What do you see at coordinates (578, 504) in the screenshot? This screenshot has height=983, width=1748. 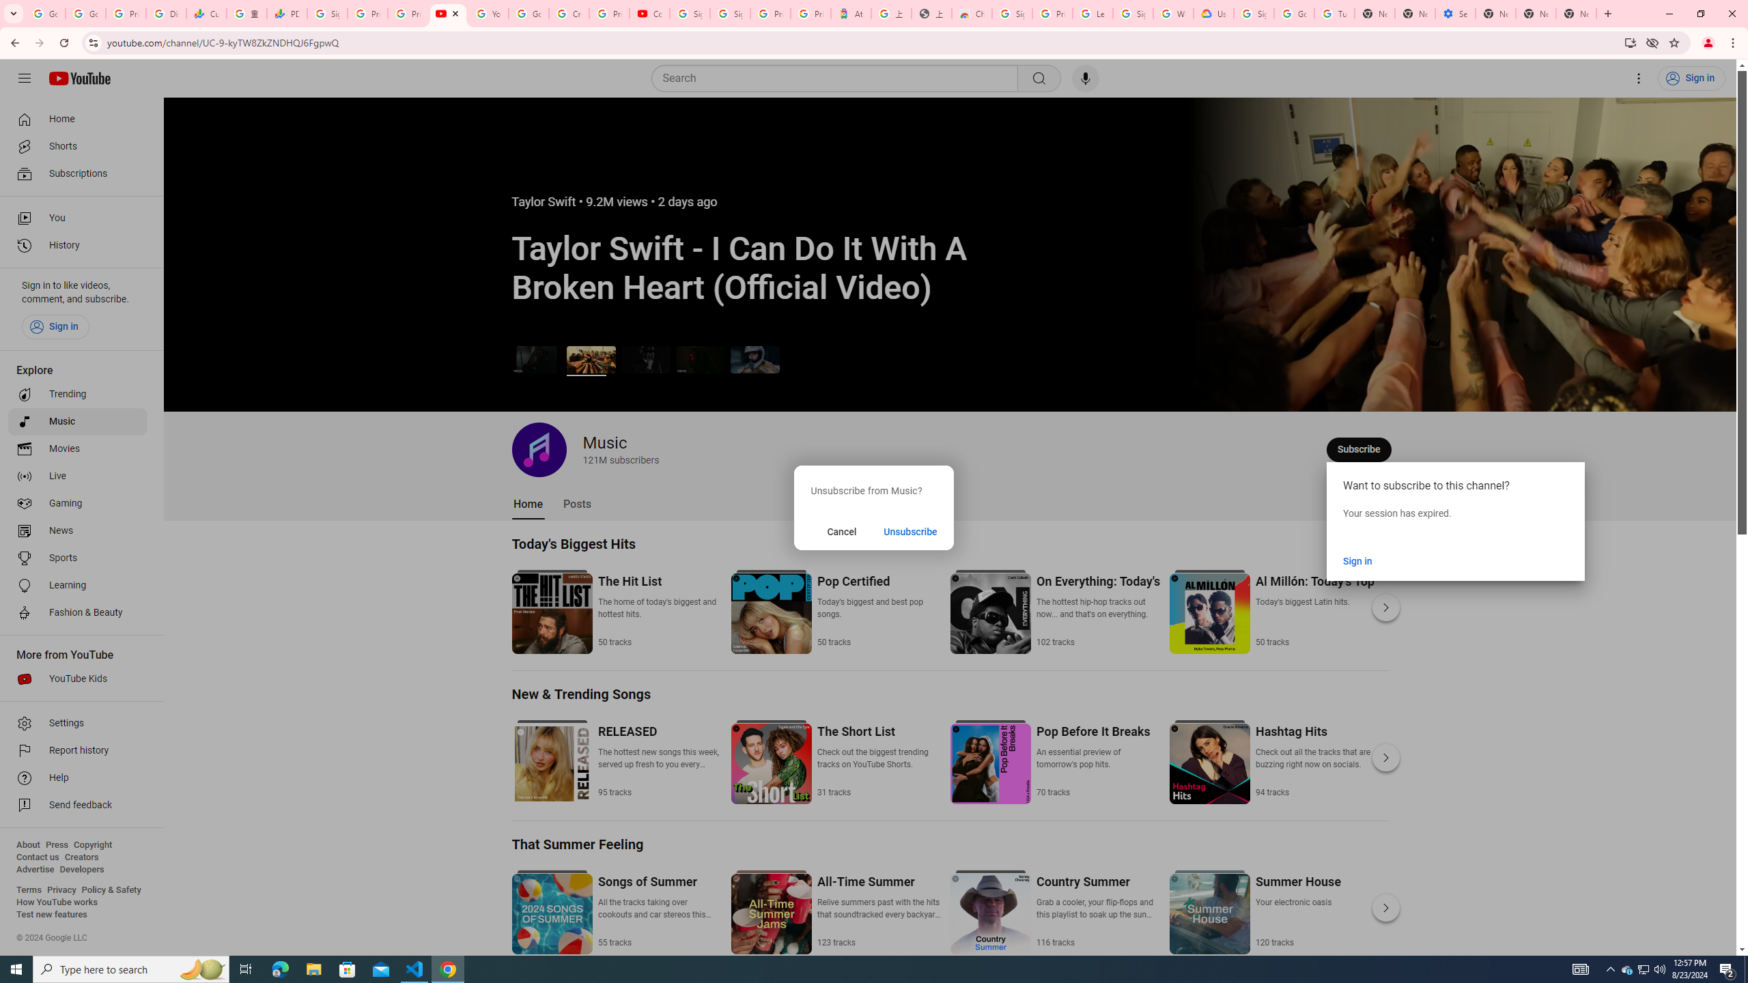 I see `Posts` at bounding box center [578, 504].